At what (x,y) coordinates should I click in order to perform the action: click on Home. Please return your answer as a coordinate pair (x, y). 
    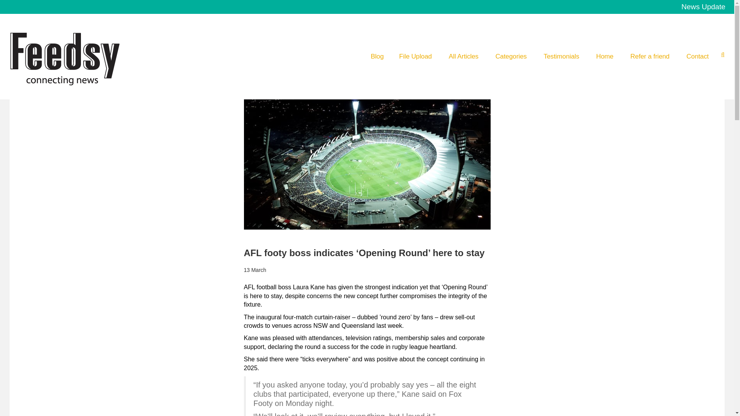
    Looking at the image, I should click on (605, 56).